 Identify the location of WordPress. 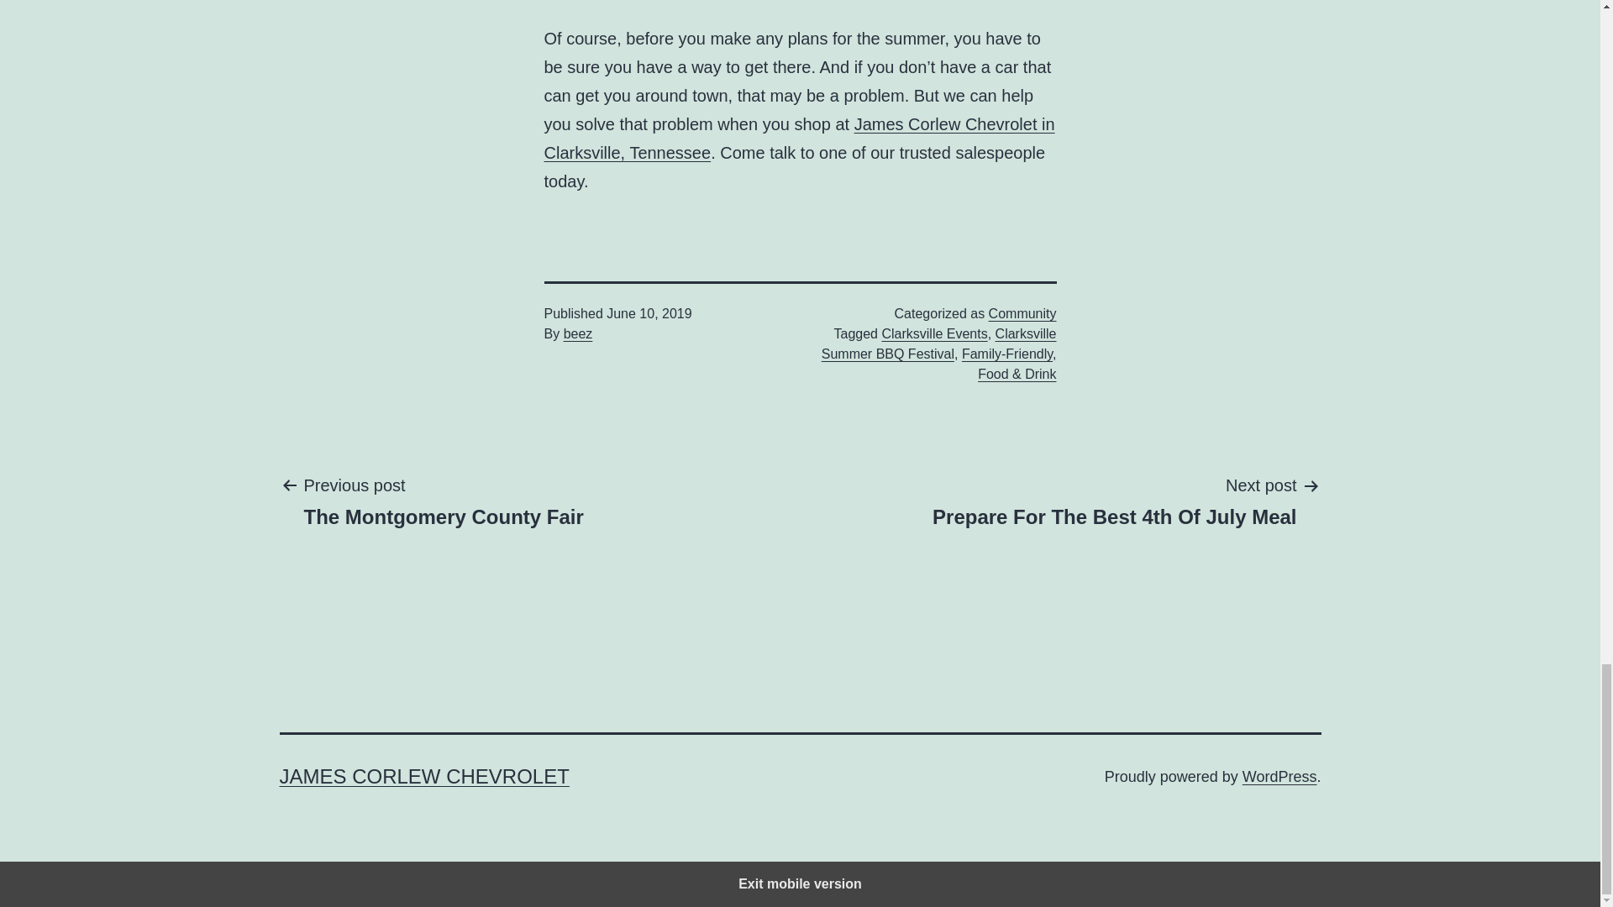
(938, 343).